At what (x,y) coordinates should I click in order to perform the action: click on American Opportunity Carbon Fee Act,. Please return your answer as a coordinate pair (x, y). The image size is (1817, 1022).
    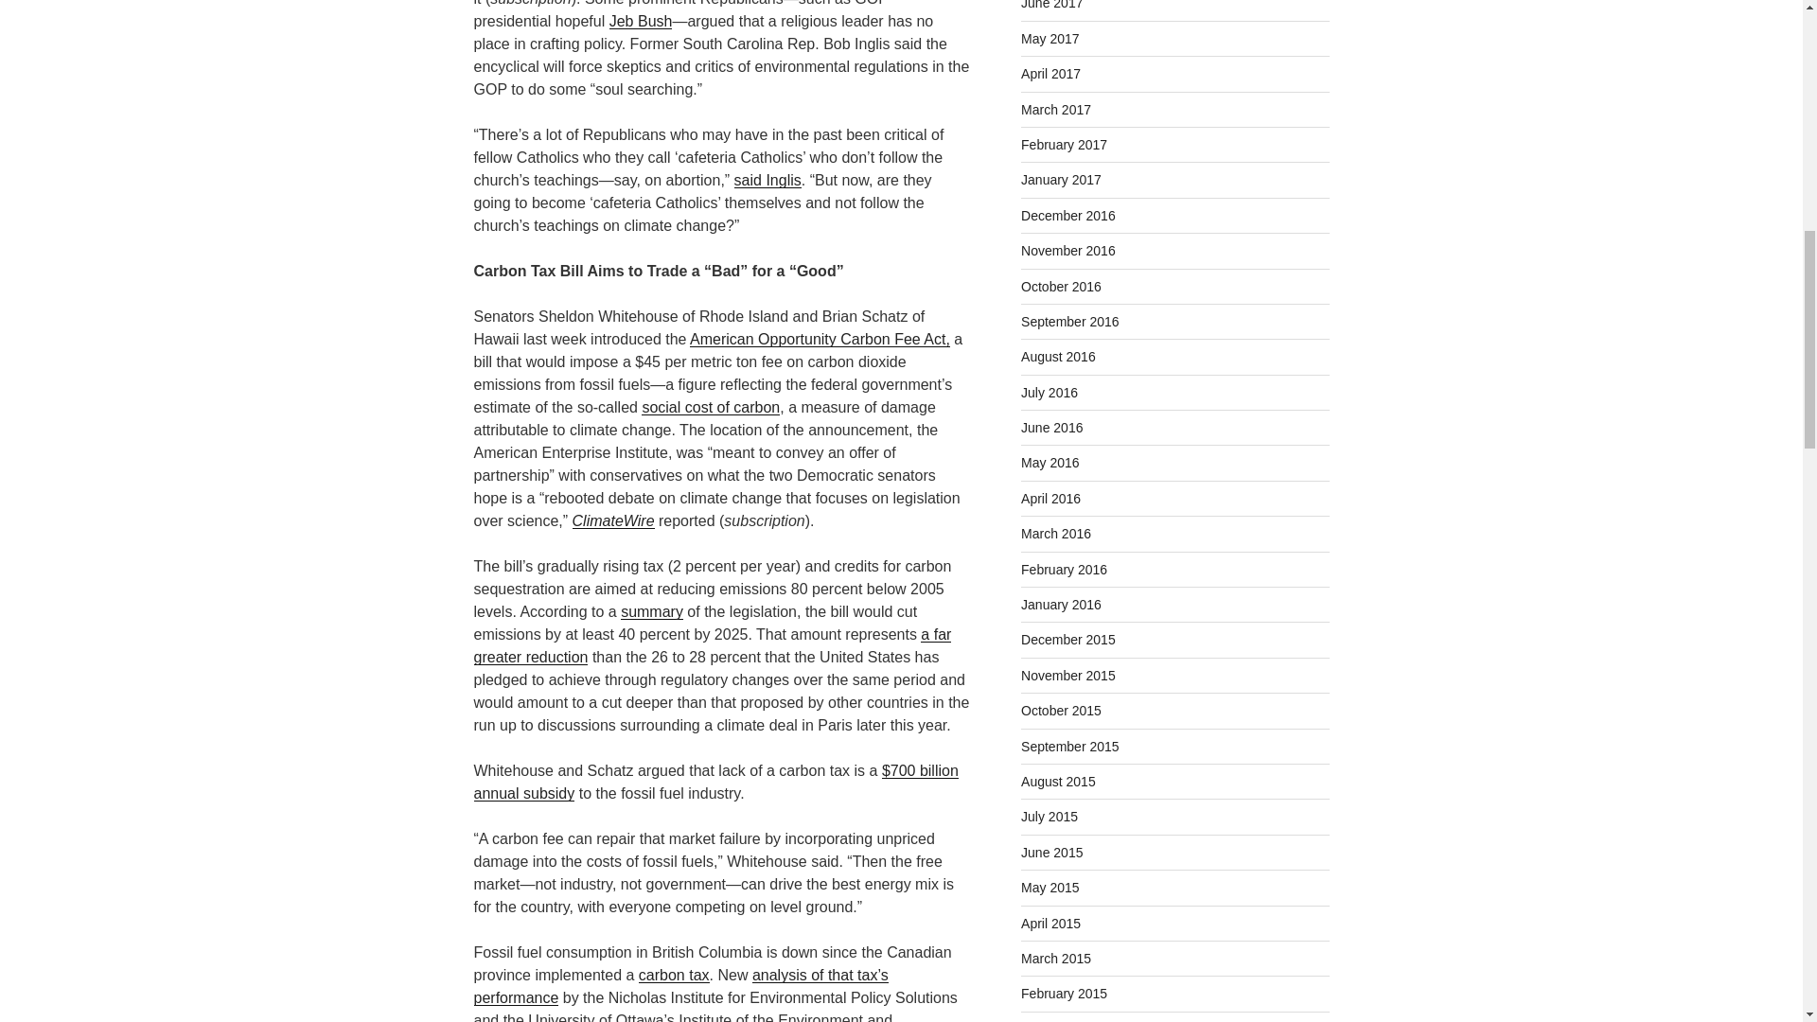
    Looking at the image, I should click on (820, 339).